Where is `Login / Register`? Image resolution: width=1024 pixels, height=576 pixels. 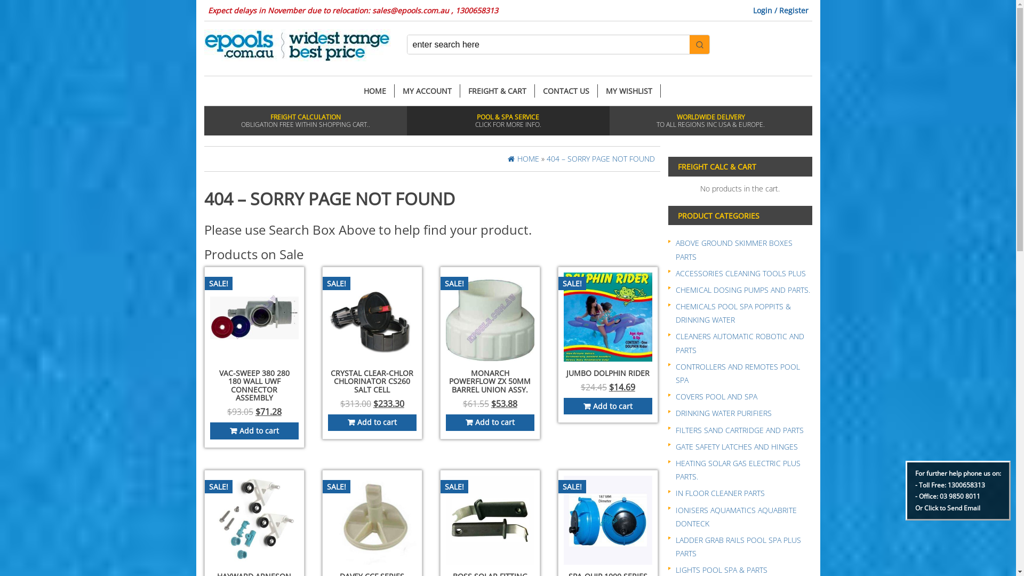
Login / Register is located at coordinates (781, 11).